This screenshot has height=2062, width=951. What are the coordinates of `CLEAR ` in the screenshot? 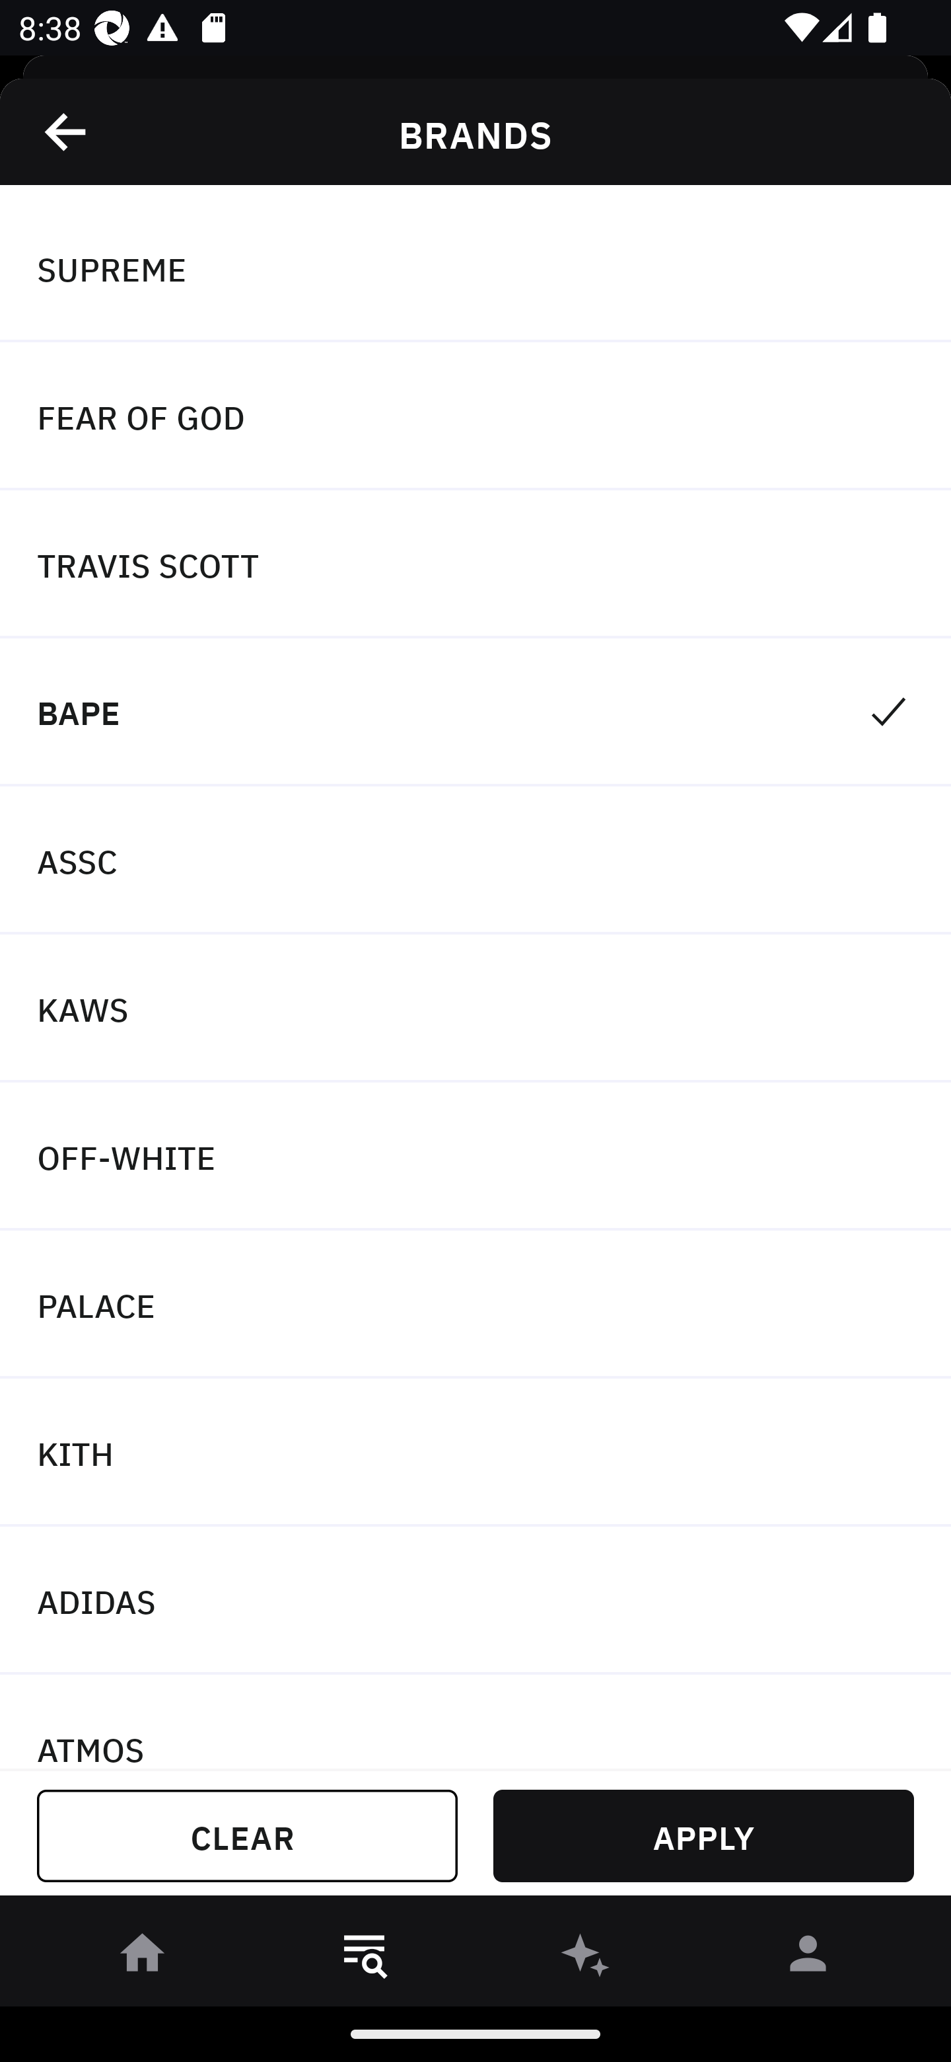 It's located at (247, 1836).